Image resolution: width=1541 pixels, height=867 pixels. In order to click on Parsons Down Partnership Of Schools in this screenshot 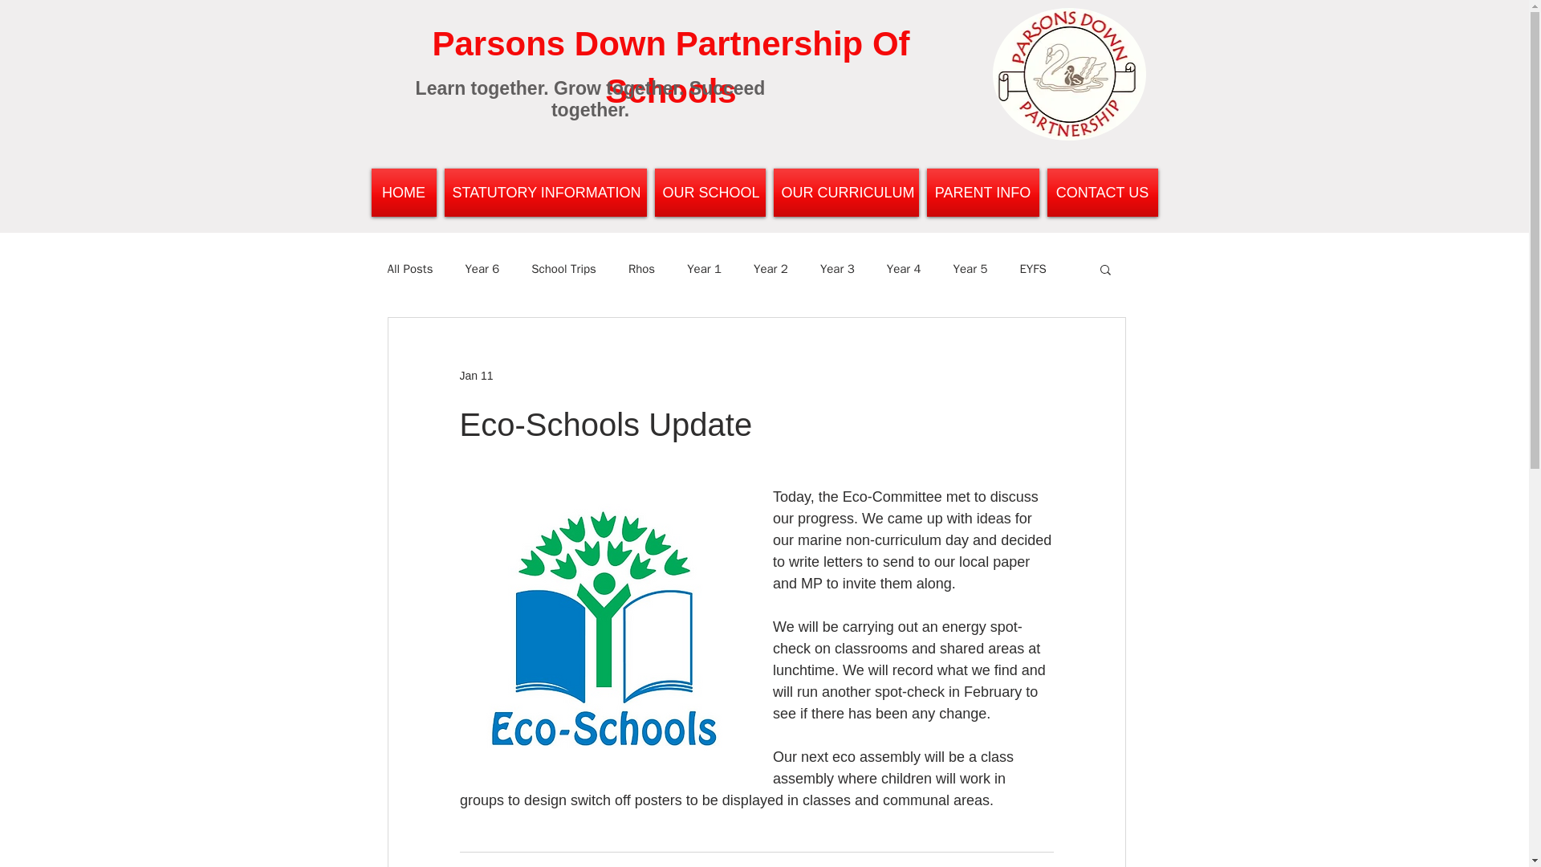, I will do `click(669, 67)`.